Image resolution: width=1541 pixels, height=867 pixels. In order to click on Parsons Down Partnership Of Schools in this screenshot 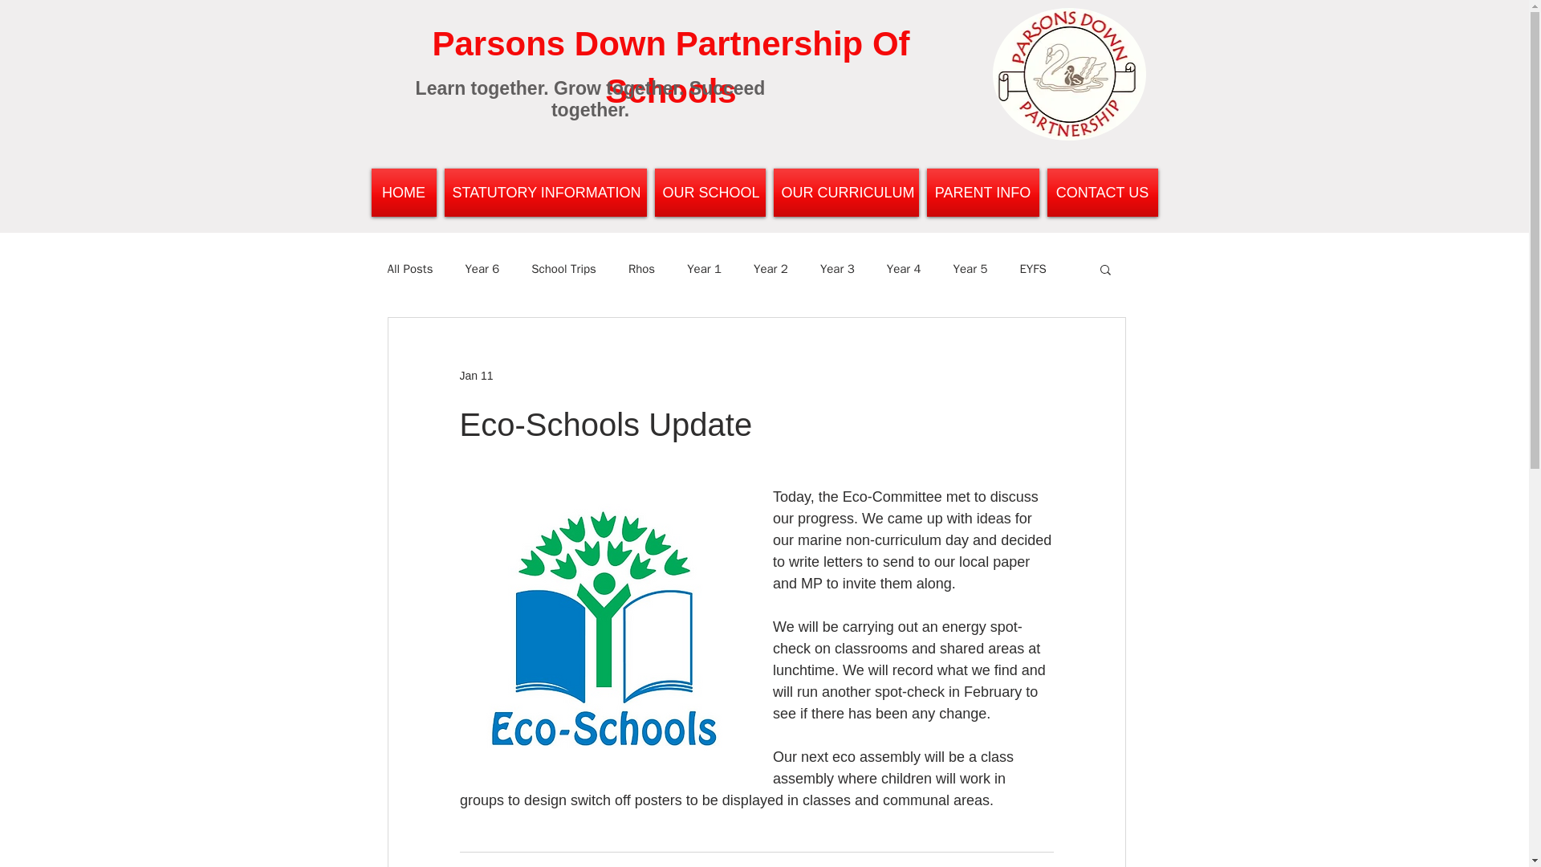, I will do `click(669, 67)`.